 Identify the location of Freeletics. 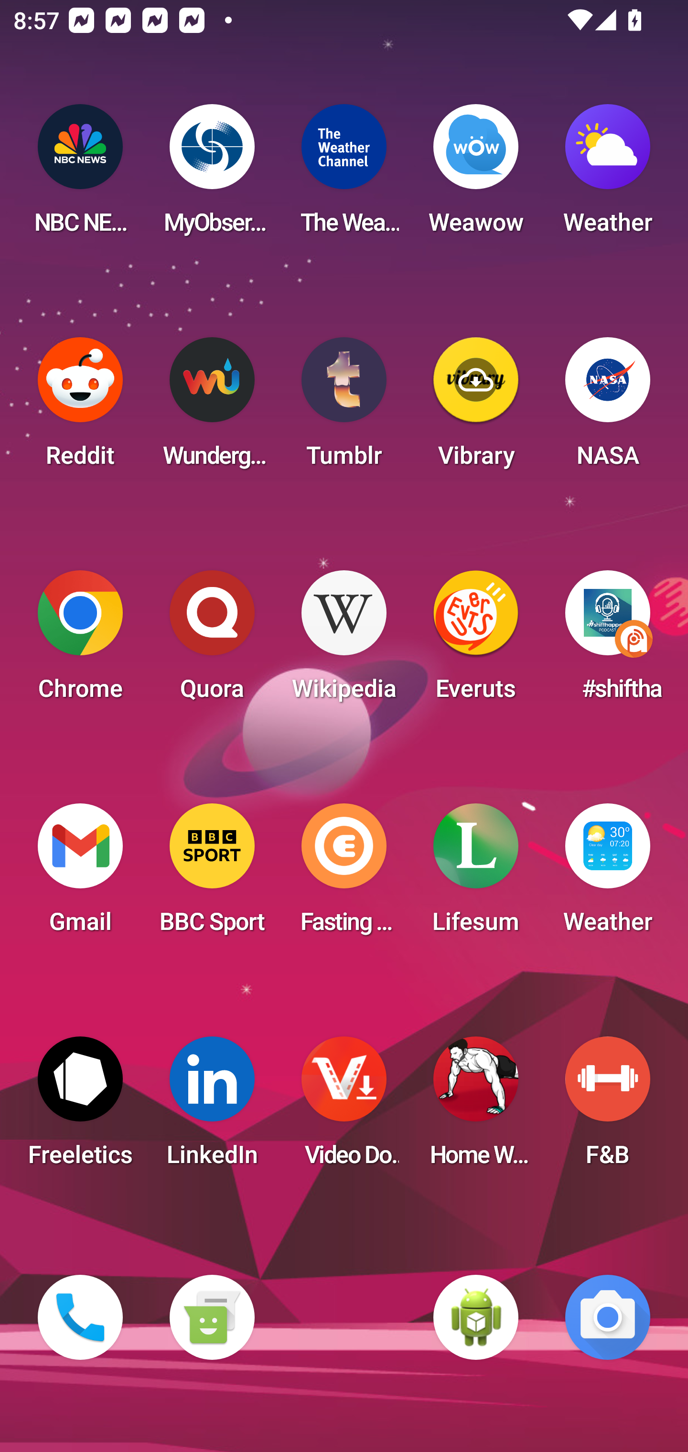
(80, 1107).